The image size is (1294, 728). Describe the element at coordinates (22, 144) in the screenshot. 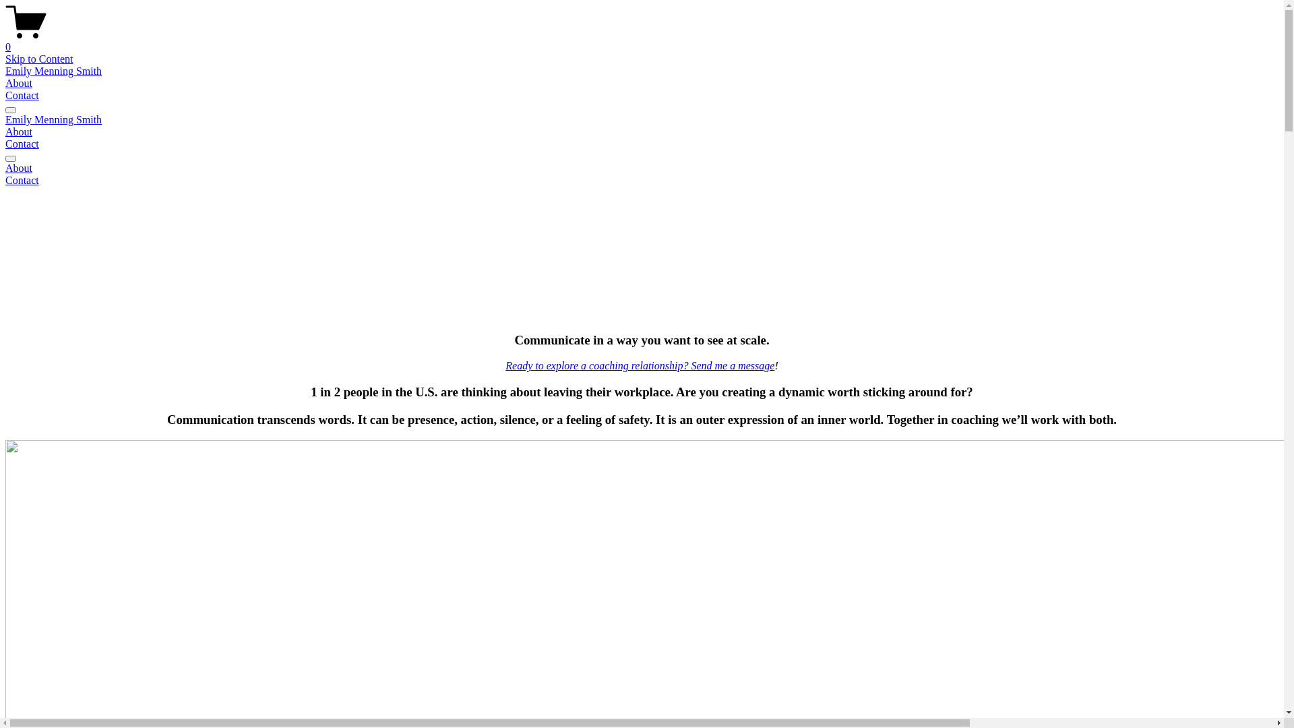

I see `Contact` at that location.